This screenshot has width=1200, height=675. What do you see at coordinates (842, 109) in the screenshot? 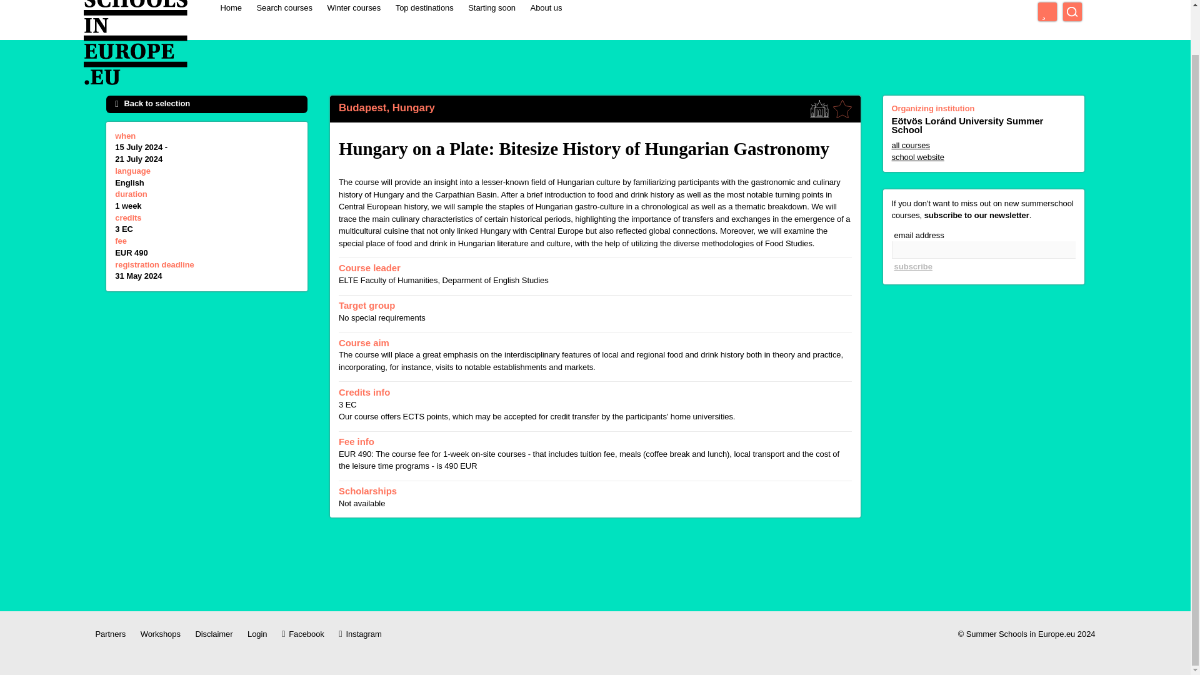
I see `Add as favourite` at bounding box center [842, 109].